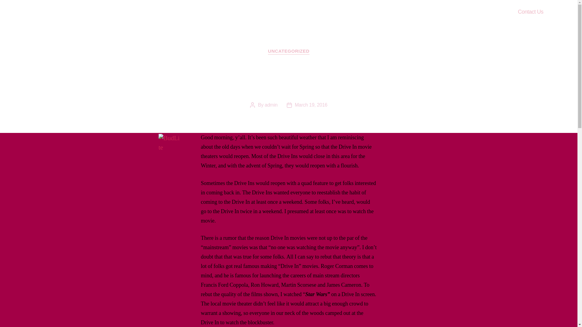 This screenshot has height=327, width=582. Describe the element at coordinates (311, 105) in the screenshot. I see `March 19, 2016` at that location.